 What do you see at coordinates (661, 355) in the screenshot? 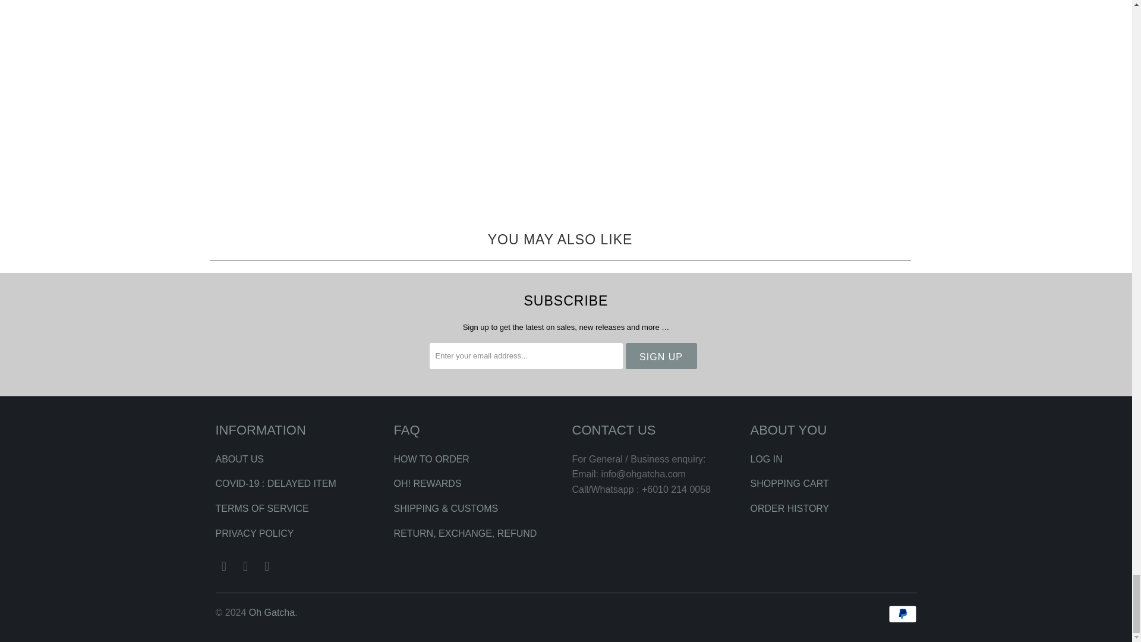
I see `Sign Up` at bounding box center [661, 355].